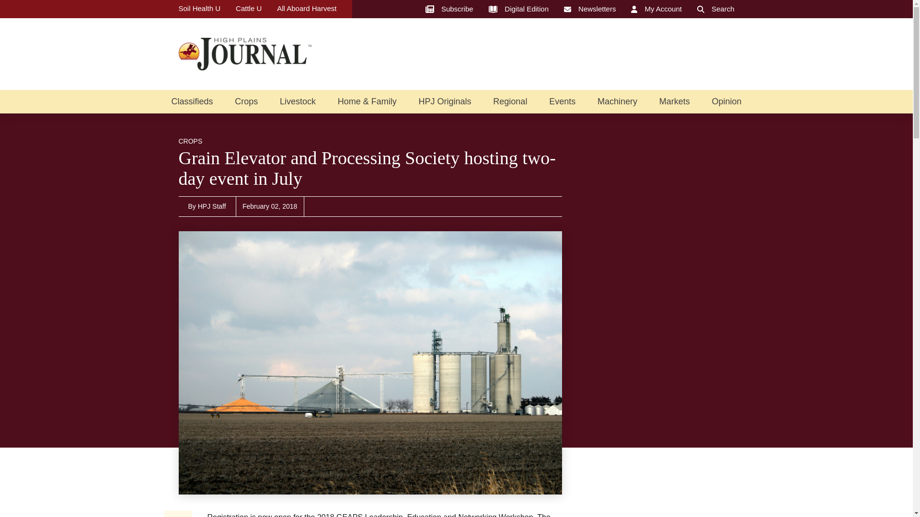  I want to click on My Account, so click(656, 9).